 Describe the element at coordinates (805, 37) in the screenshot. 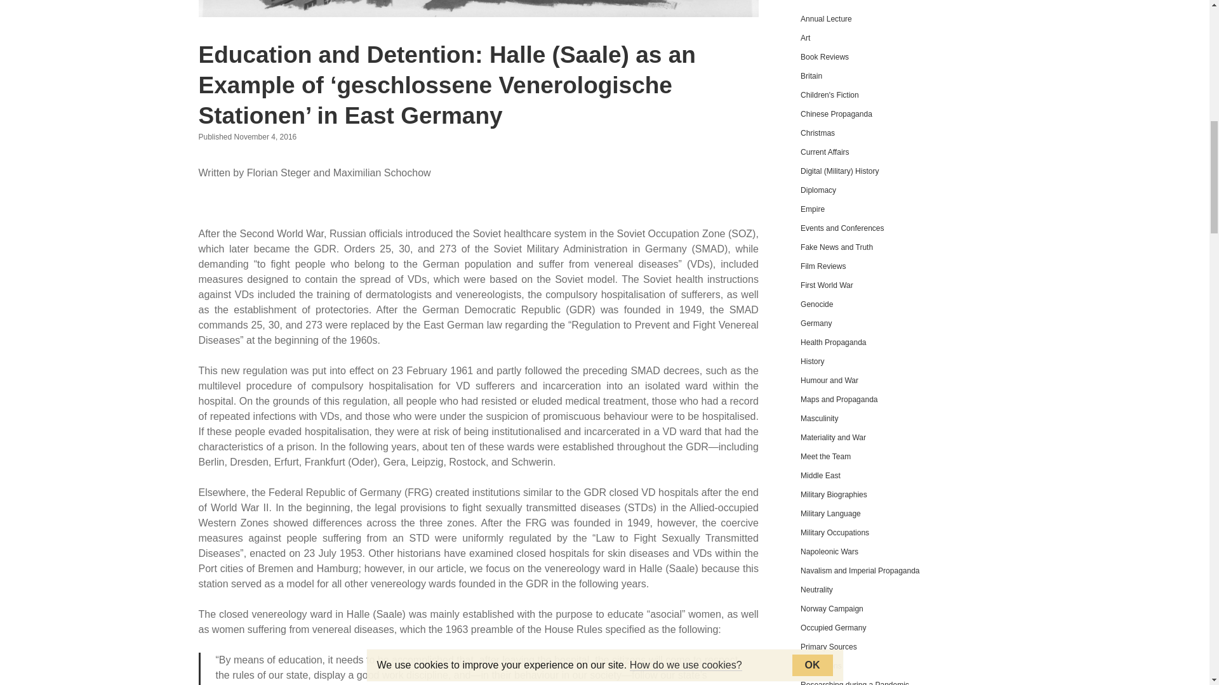

I see `Art` at that location.